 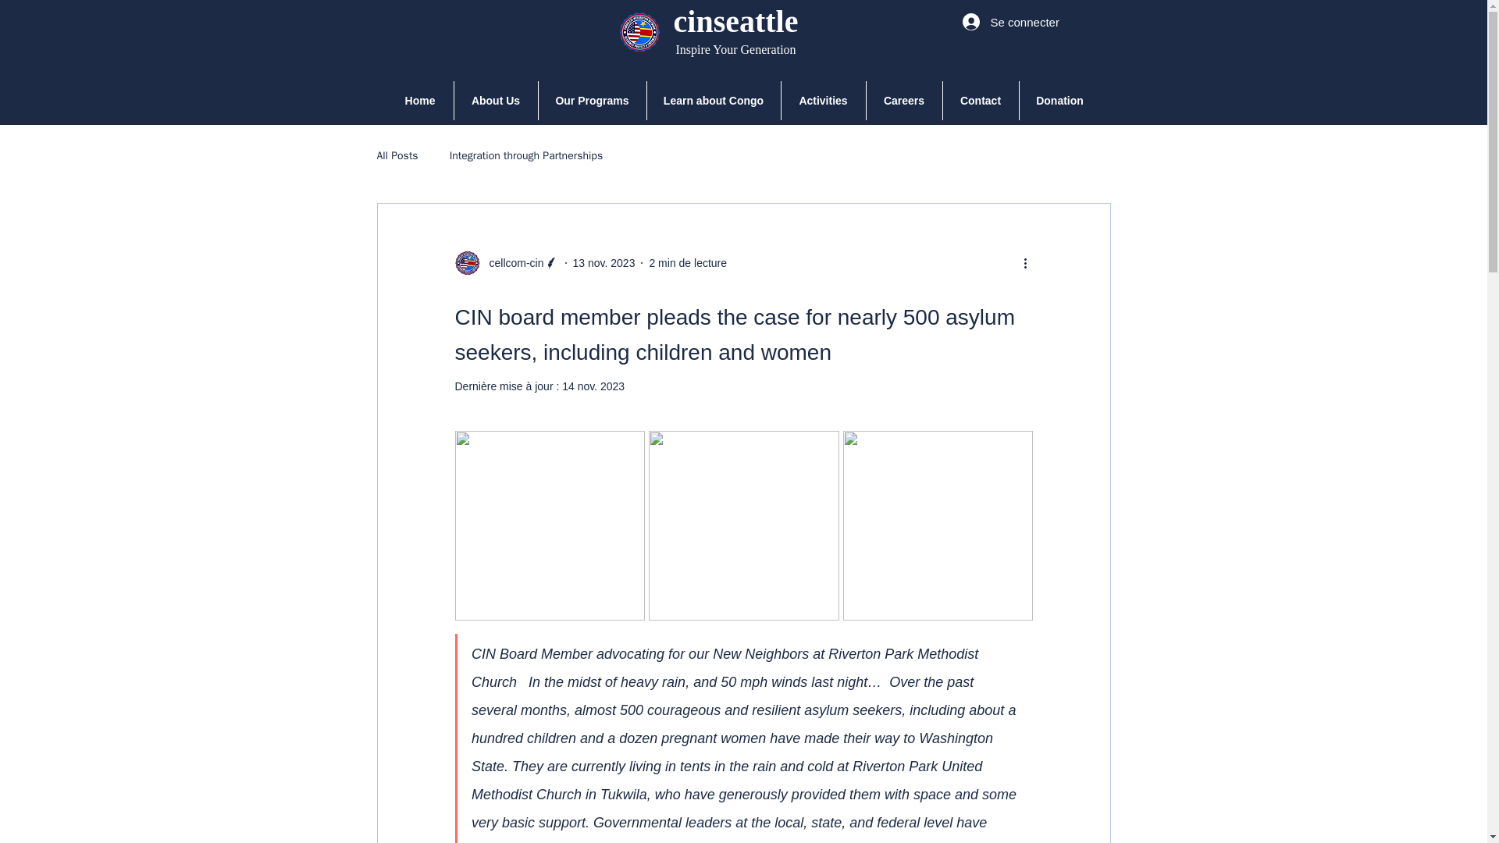 What do you see at coordinates (823, 100) in the screenshot?
I see `Activities` at bounding box center [823, 100].